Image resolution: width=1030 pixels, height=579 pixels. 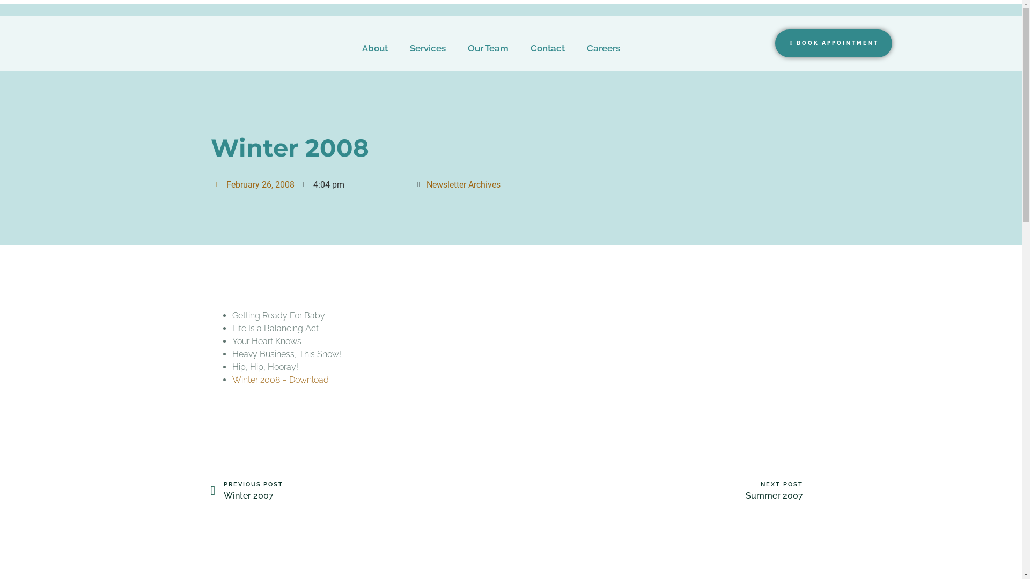 I want to click on BOOK APPOINTMENT, so click(x=834, y=43).